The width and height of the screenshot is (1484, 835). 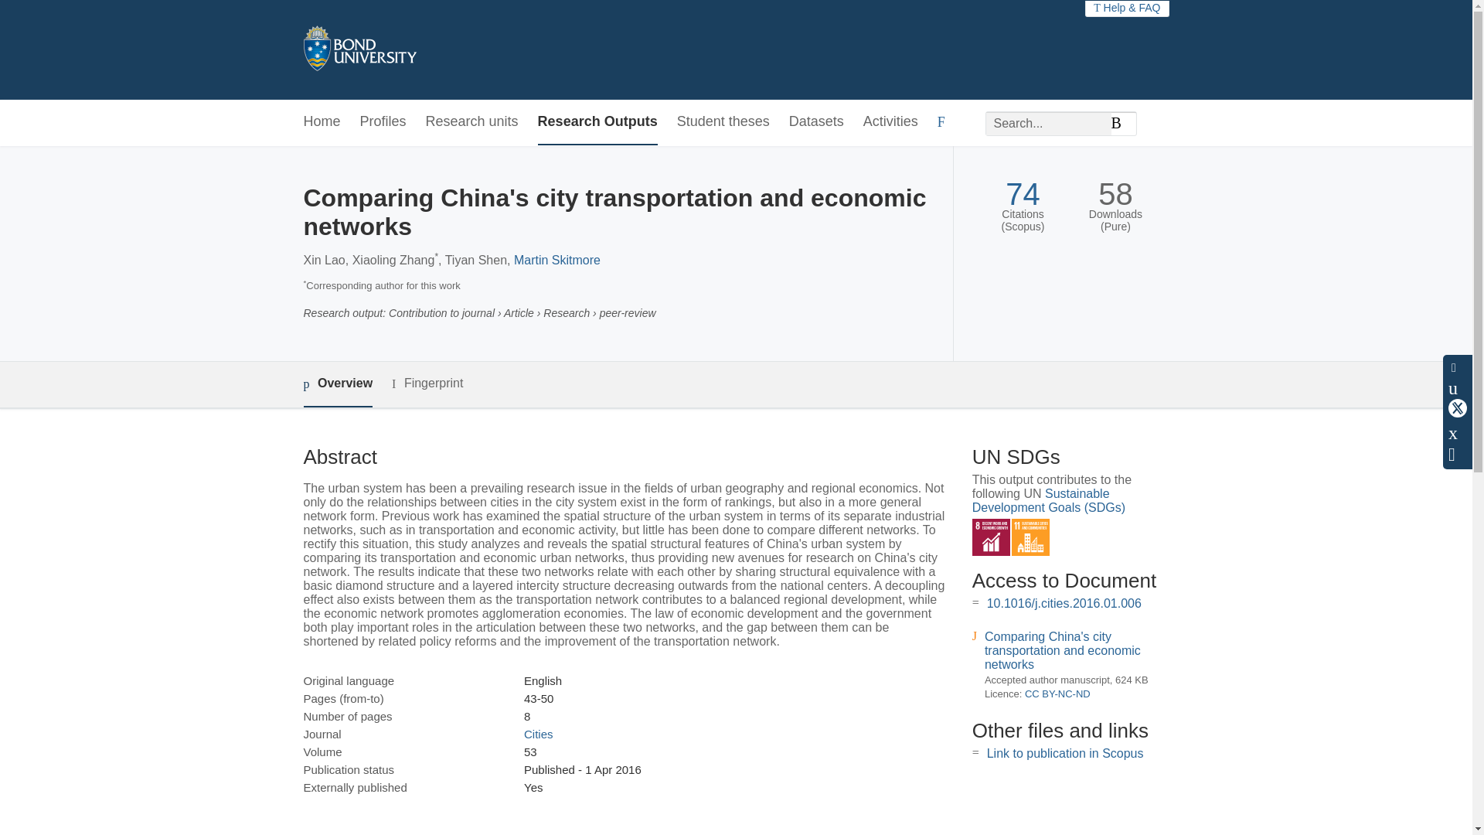 I want to click on Link to publication in Scopus, so click(x=1065, y=753).